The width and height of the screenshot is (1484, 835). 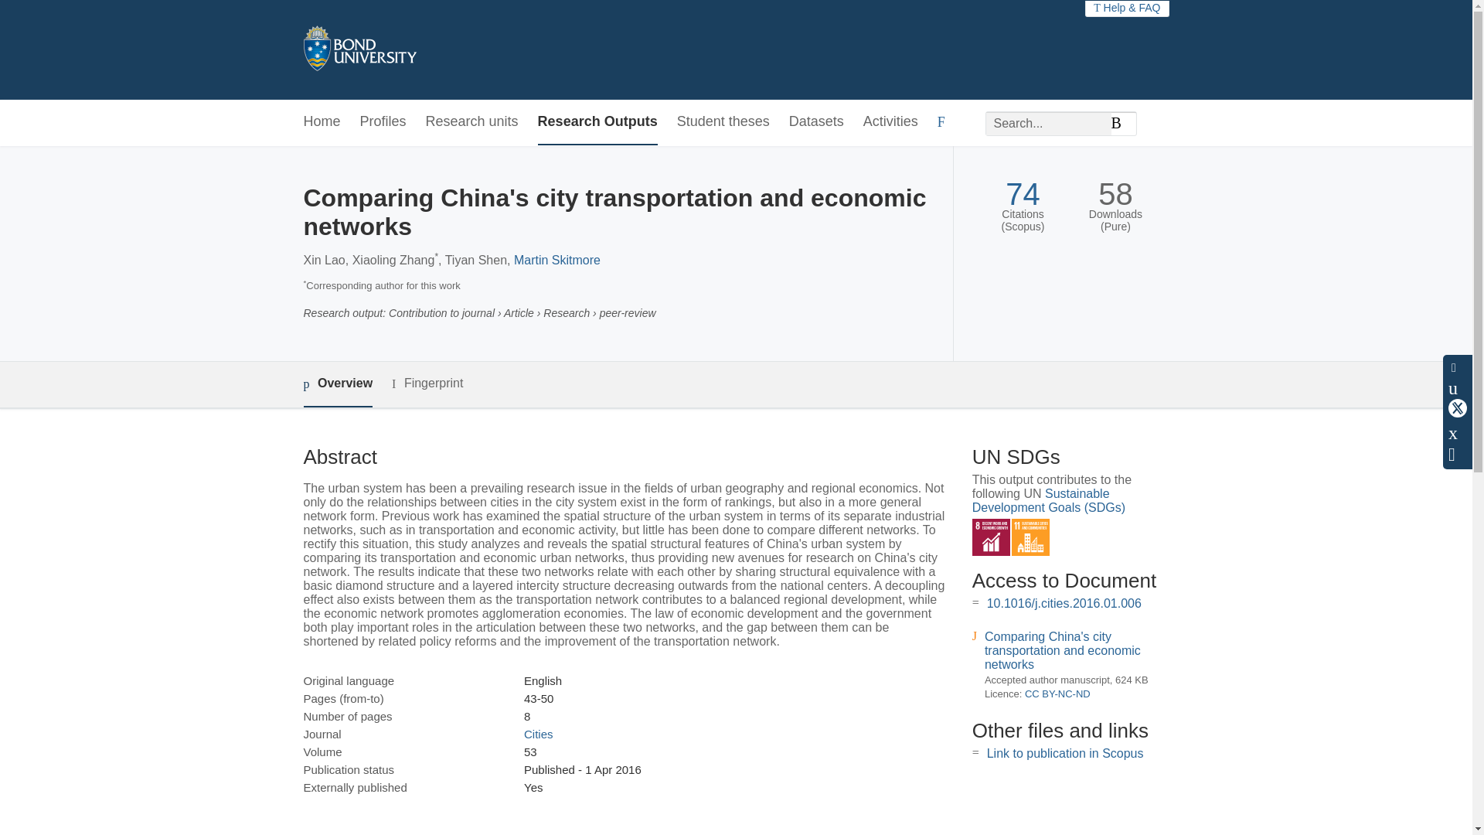 I want to click on Link to publication in Scopus, so click(x=1065, y=753).